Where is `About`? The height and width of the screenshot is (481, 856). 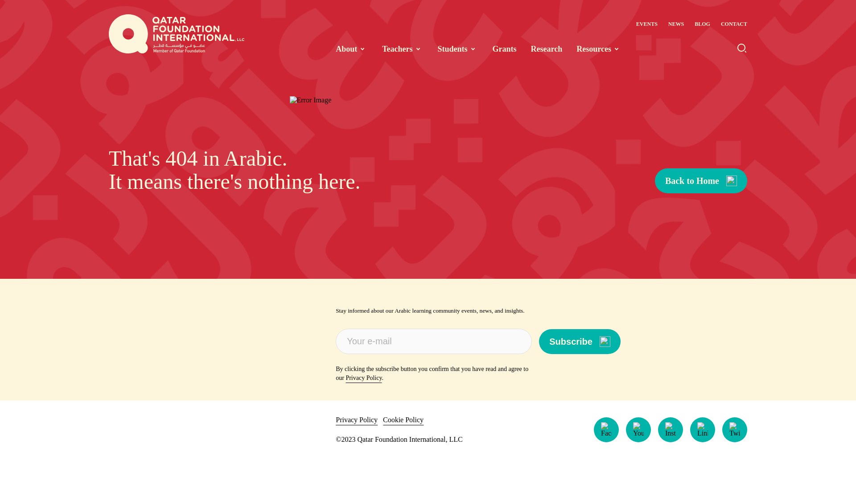
About is located at coordinates (351, 49).